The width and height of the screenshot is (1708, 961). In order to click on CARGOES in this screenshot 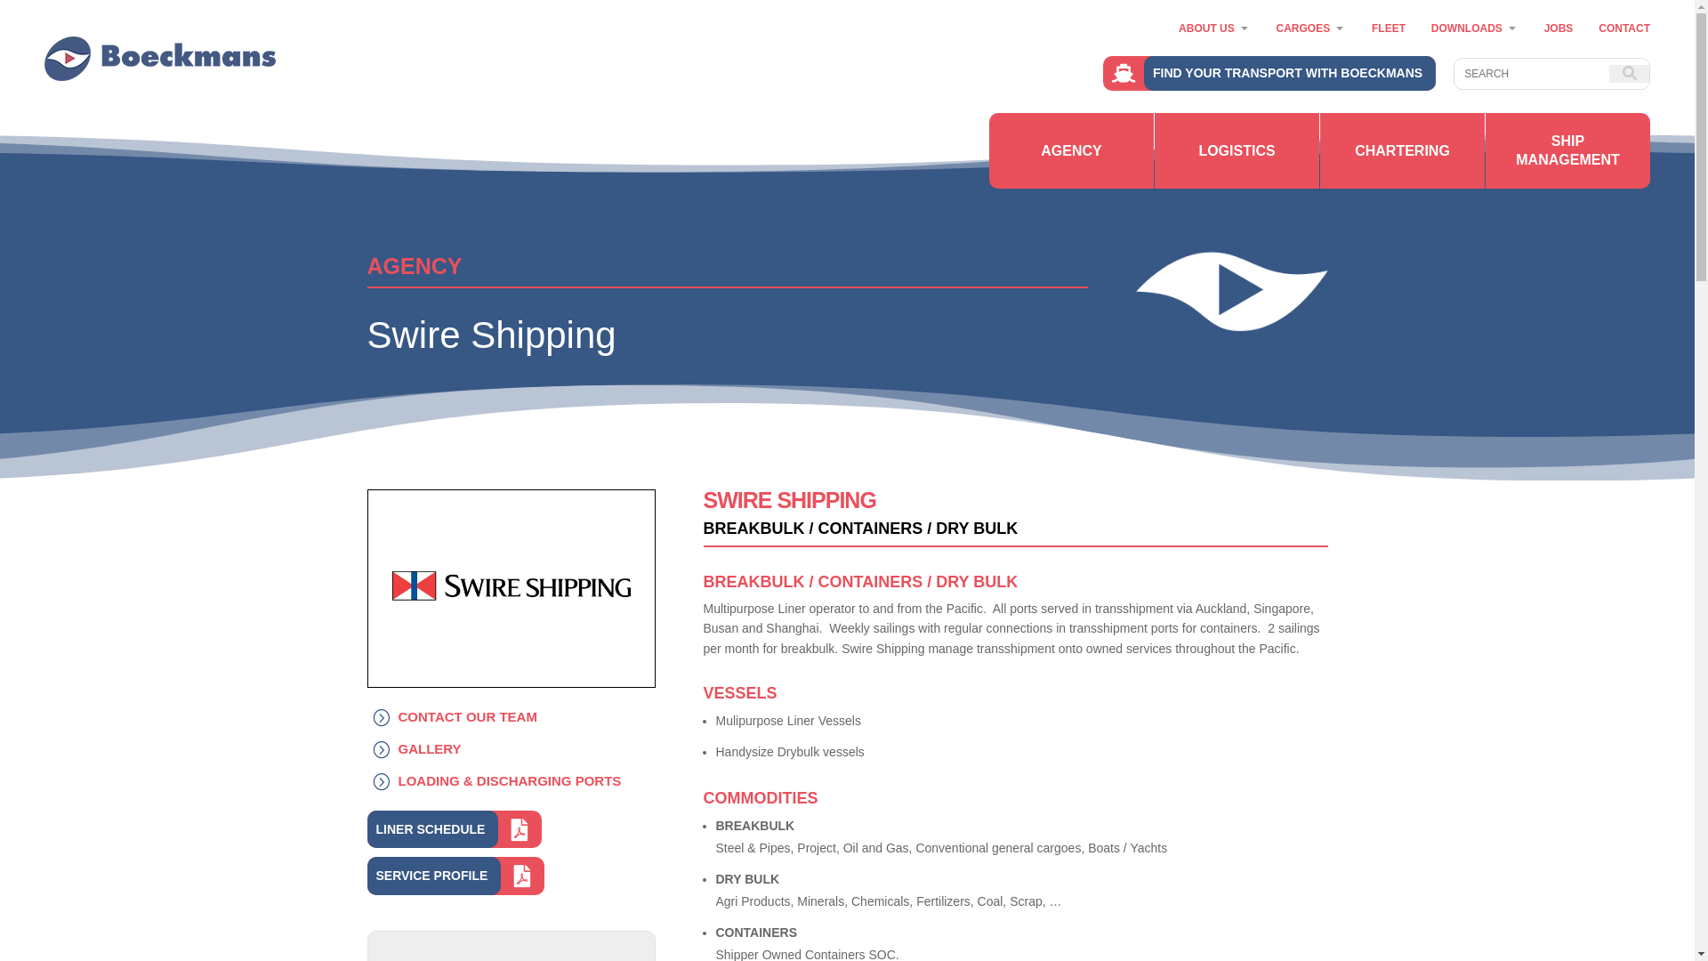, I will do `click(1302, 28)`.